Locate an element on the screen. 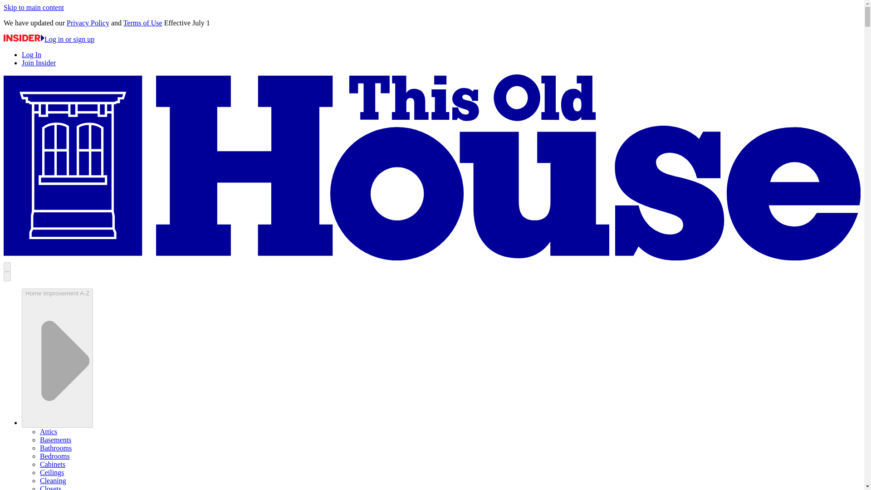 Image resolution: width=871 pixels, height=490 pixels. Basements is located at coordinates (55, 440).